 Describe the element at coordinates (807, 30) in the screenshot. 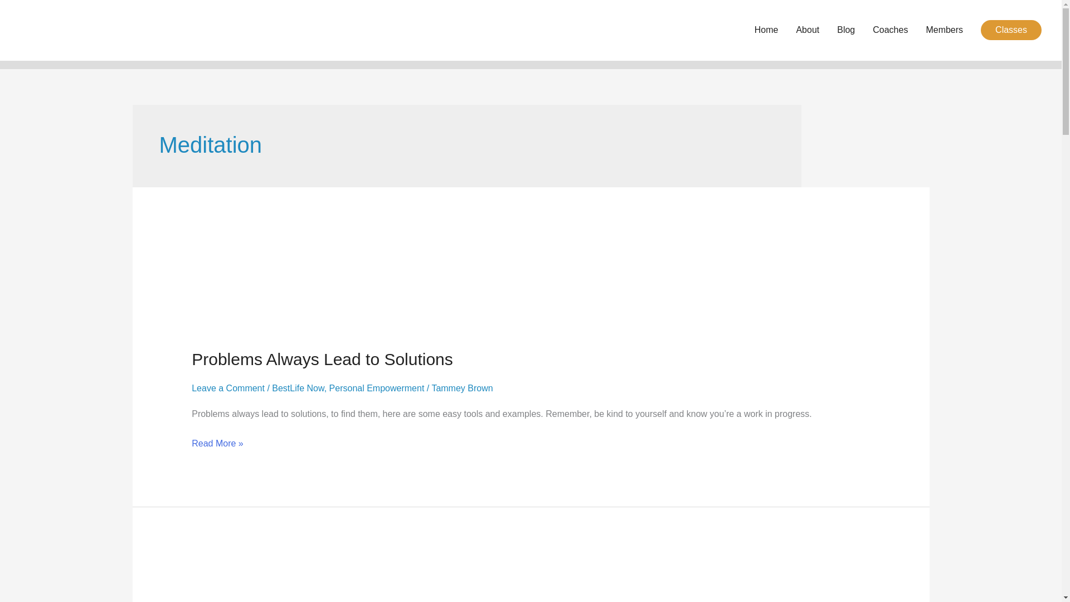

I see `About` at that location.